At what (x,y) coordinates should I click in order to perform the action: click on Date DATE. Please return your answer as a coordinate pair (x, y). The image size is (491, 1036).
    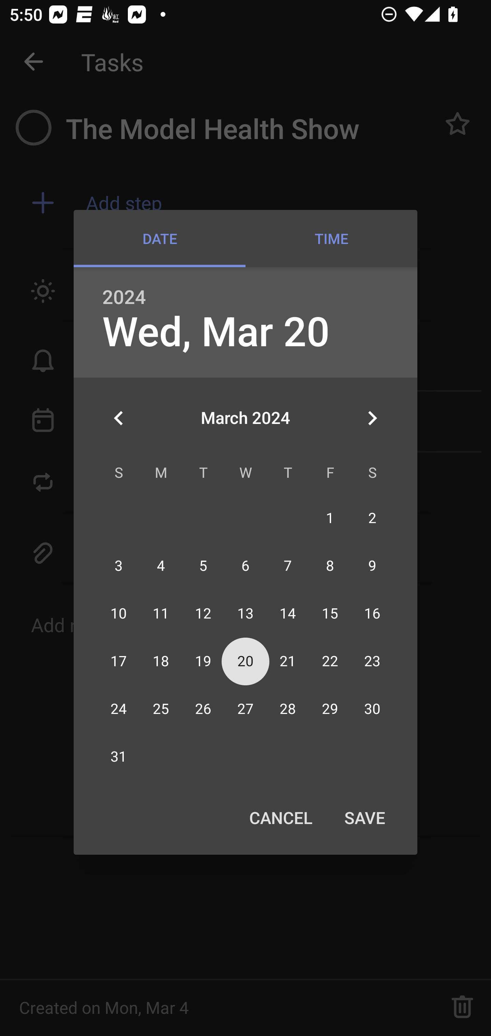
    Looking at the image, I should click on (160, 239).